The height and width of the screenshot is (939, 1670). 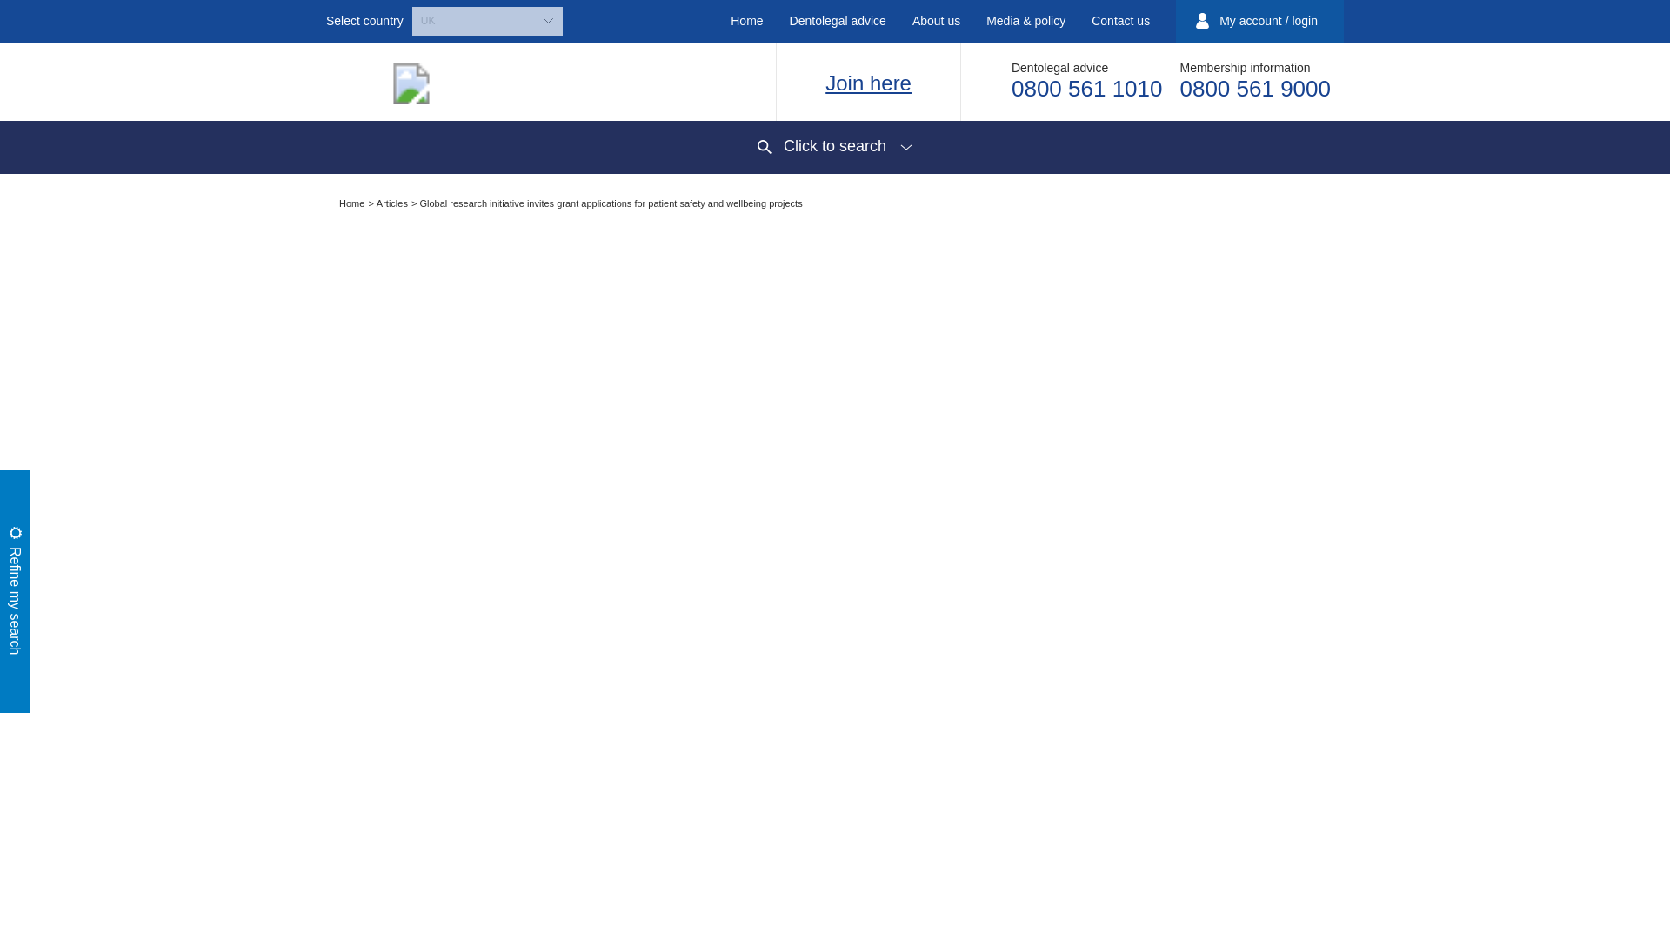 I want to click on Click to search, so click(x=835, y=146).